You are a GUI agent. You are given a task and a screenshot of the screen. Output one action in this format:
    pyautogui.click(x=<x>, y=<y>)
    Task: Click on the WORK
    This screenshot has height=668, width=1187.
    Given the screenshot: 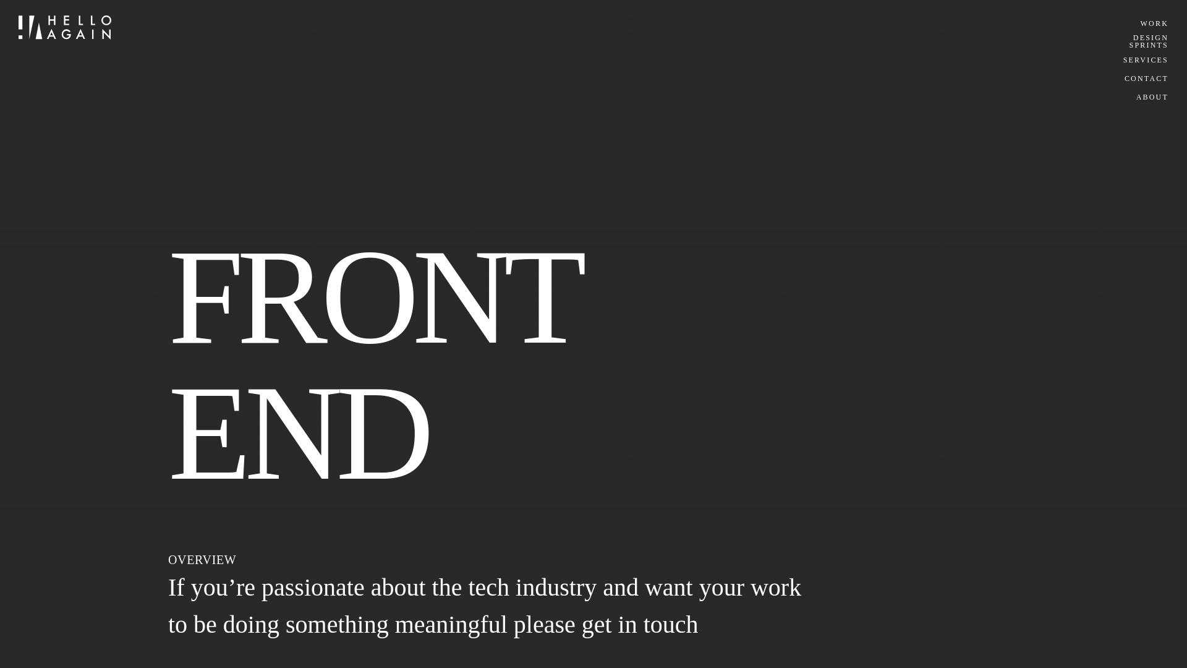 What is the action you would take?
    pyautogui.click(x=1154, y=24)
    